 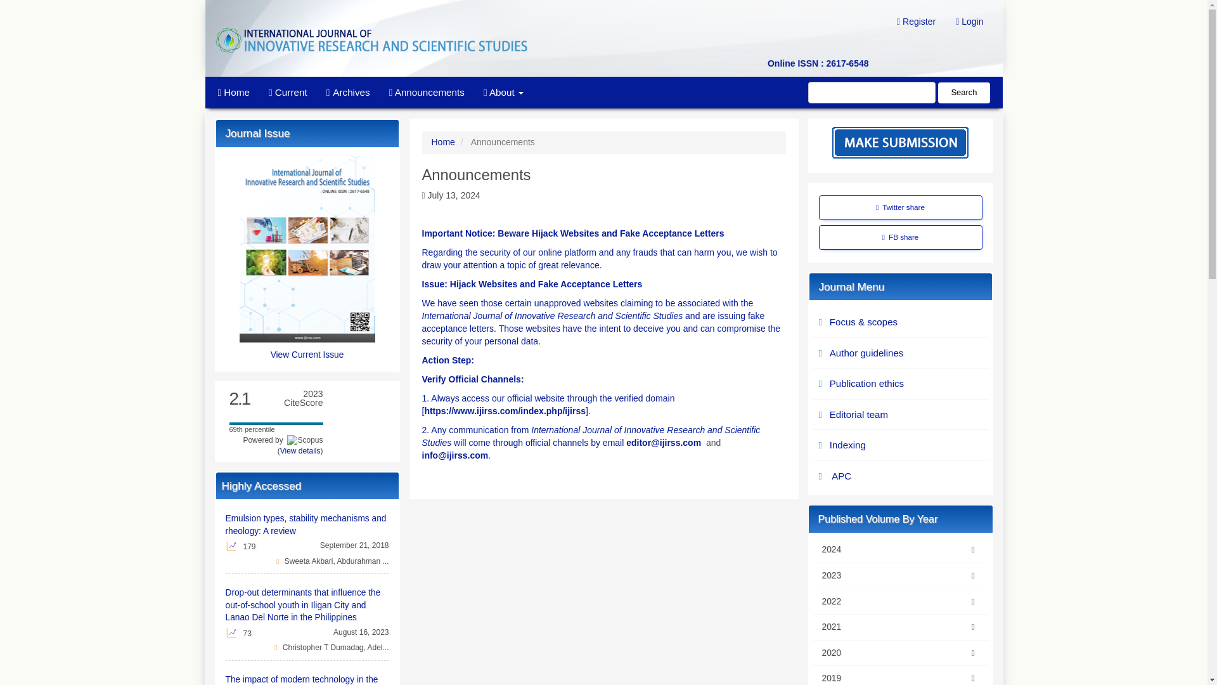 What do you see at coordinates (861, 383) in the screenshot?
I see ` Publication ethics` at bounding box center [861, 383].